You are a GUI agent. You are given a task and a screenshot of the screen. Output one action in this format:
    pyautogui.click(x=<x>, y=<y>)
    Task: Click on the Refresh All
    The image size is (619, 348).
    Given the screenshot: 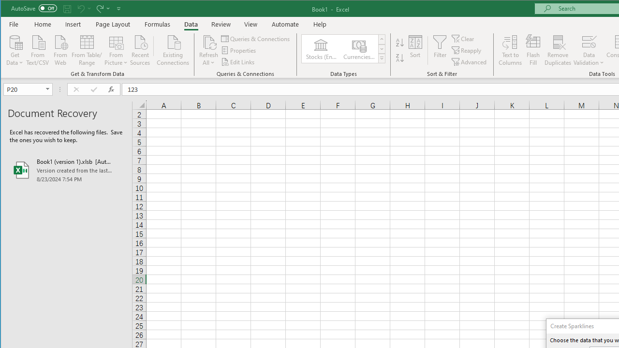 What is the action you would take?
    pyautogui.click(x=209, y=42)
    